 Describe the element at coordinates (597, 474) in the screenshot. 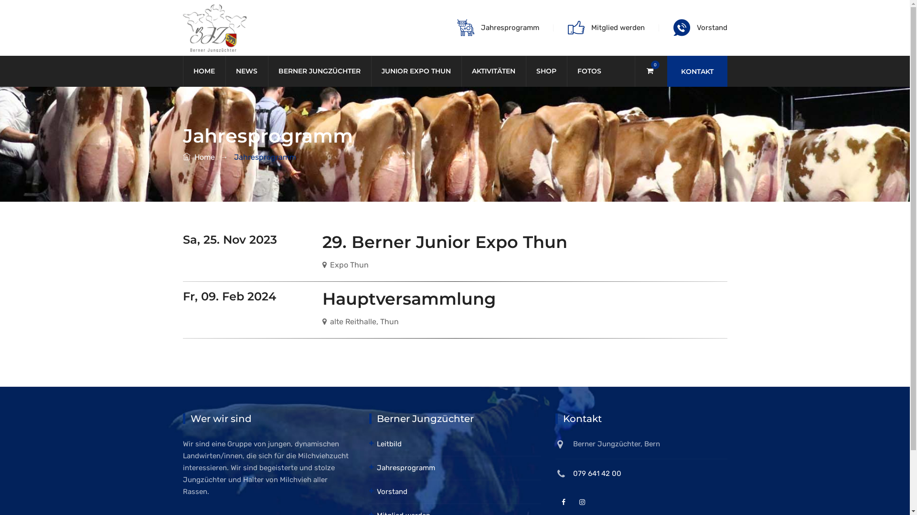

I see `079 641 42 00` at that location.